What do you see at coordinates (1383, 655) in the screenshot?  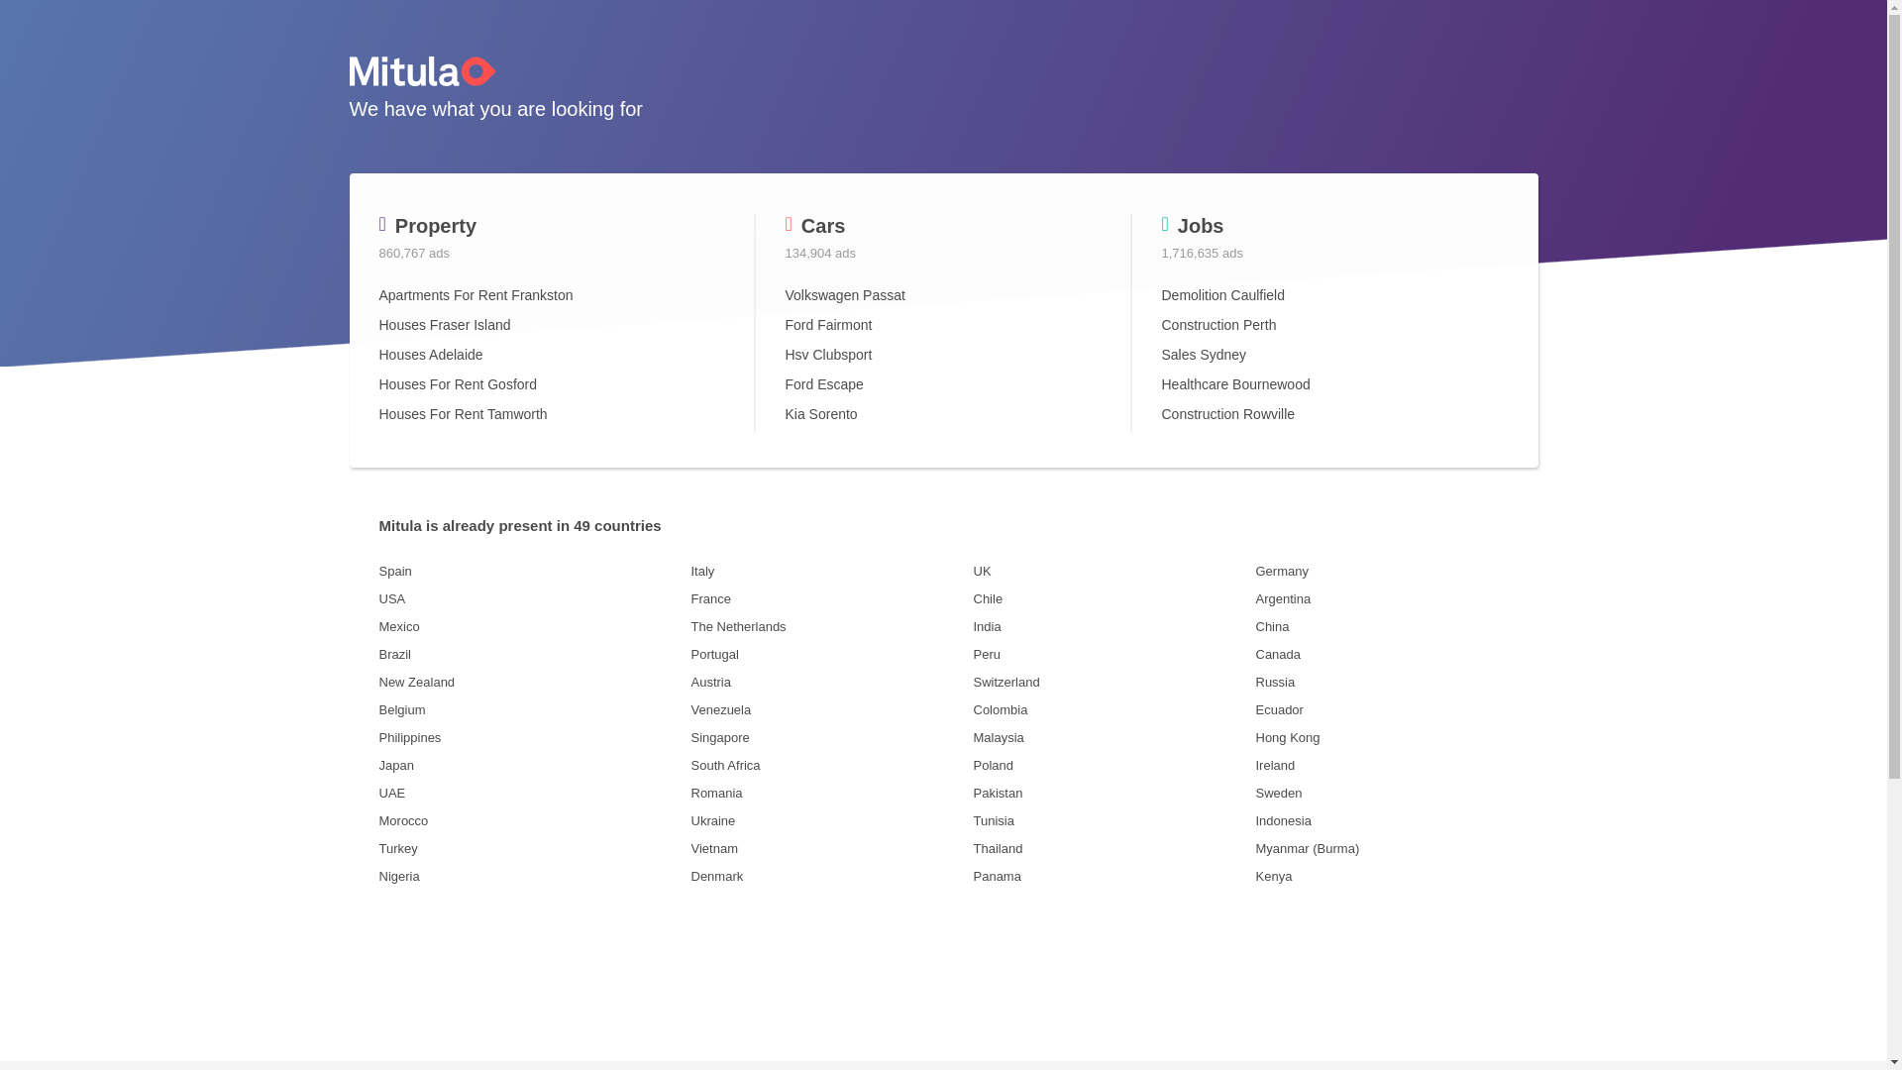 I see `Canada` at bounding box center [1383, 655].